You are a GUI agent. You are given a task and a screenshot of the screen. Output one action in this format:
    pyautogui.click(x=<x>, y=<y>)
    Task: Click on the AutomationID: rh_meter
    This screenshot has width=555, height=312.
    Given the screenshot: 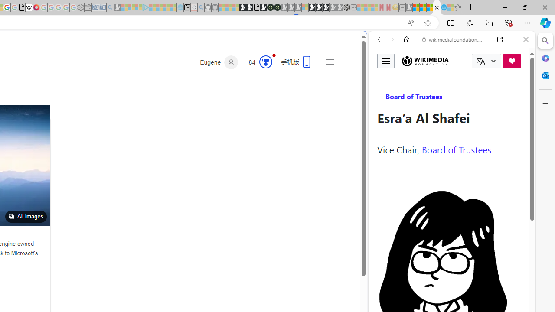 What is the action you would take?
    pyautogui.click(x=265, y=62)
    